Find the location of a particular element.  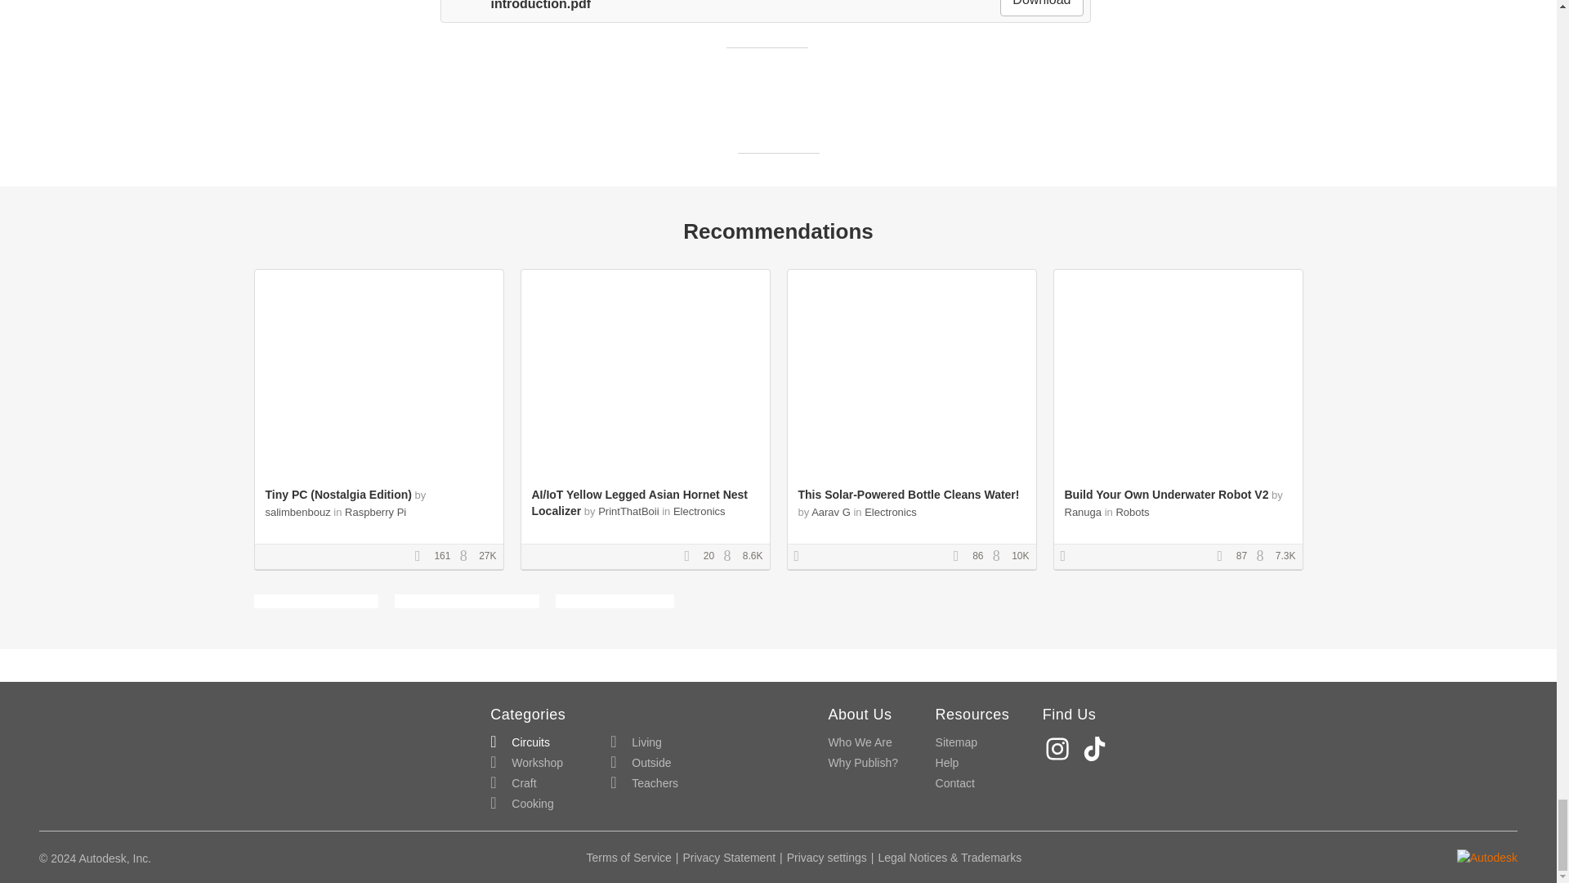

Views Count is located at coordinates (1000, 556).